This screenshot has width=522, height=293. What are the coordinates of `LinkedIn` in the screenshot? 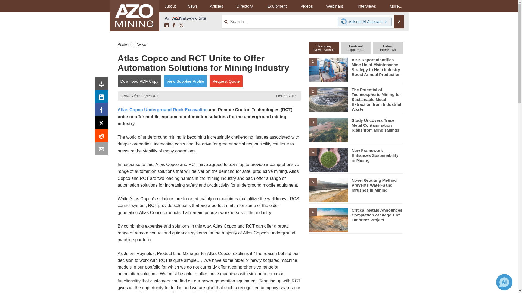 It's located at (166, 26).